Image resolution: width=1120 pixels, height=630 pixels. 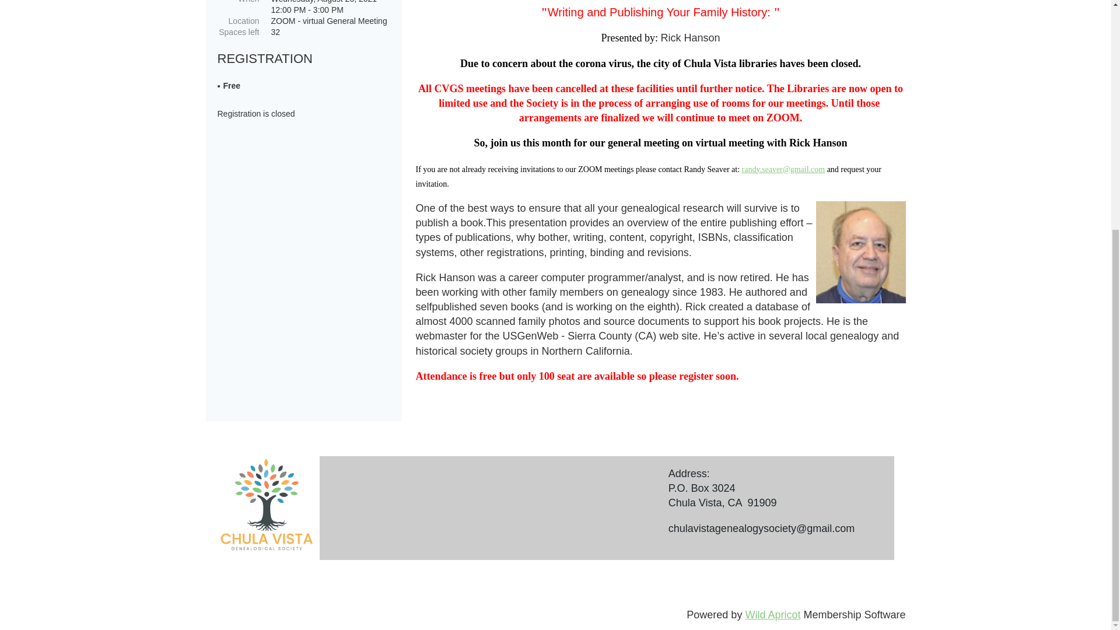 I want to click on Wild Apricot, so click(x=772, y=615).